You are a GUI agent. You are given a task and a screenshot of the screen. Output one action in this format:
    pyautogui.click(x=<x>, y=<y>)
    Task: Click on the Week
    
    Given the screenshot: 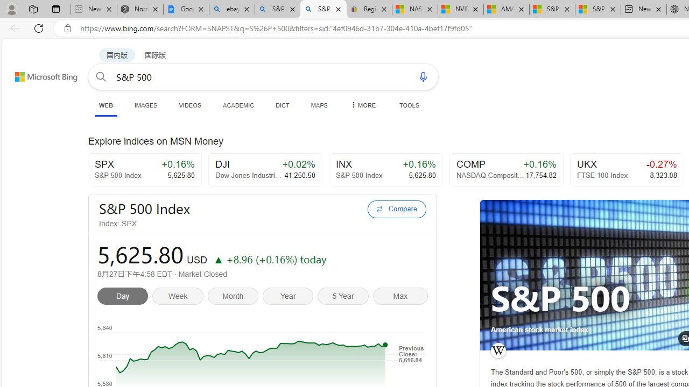 What is the action you would take?
    pyautogui.click(x=180, y=298)
    